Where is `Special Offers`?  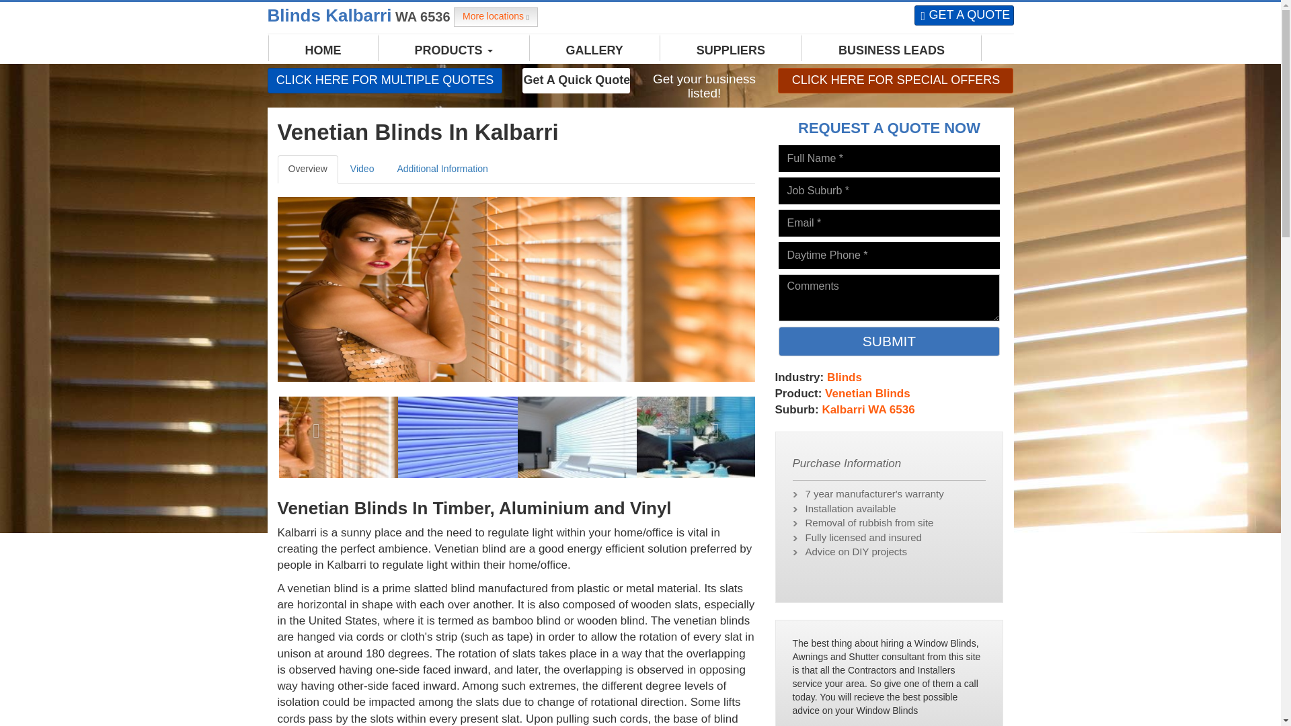
Special Offers is located at coordinates (896, 80).